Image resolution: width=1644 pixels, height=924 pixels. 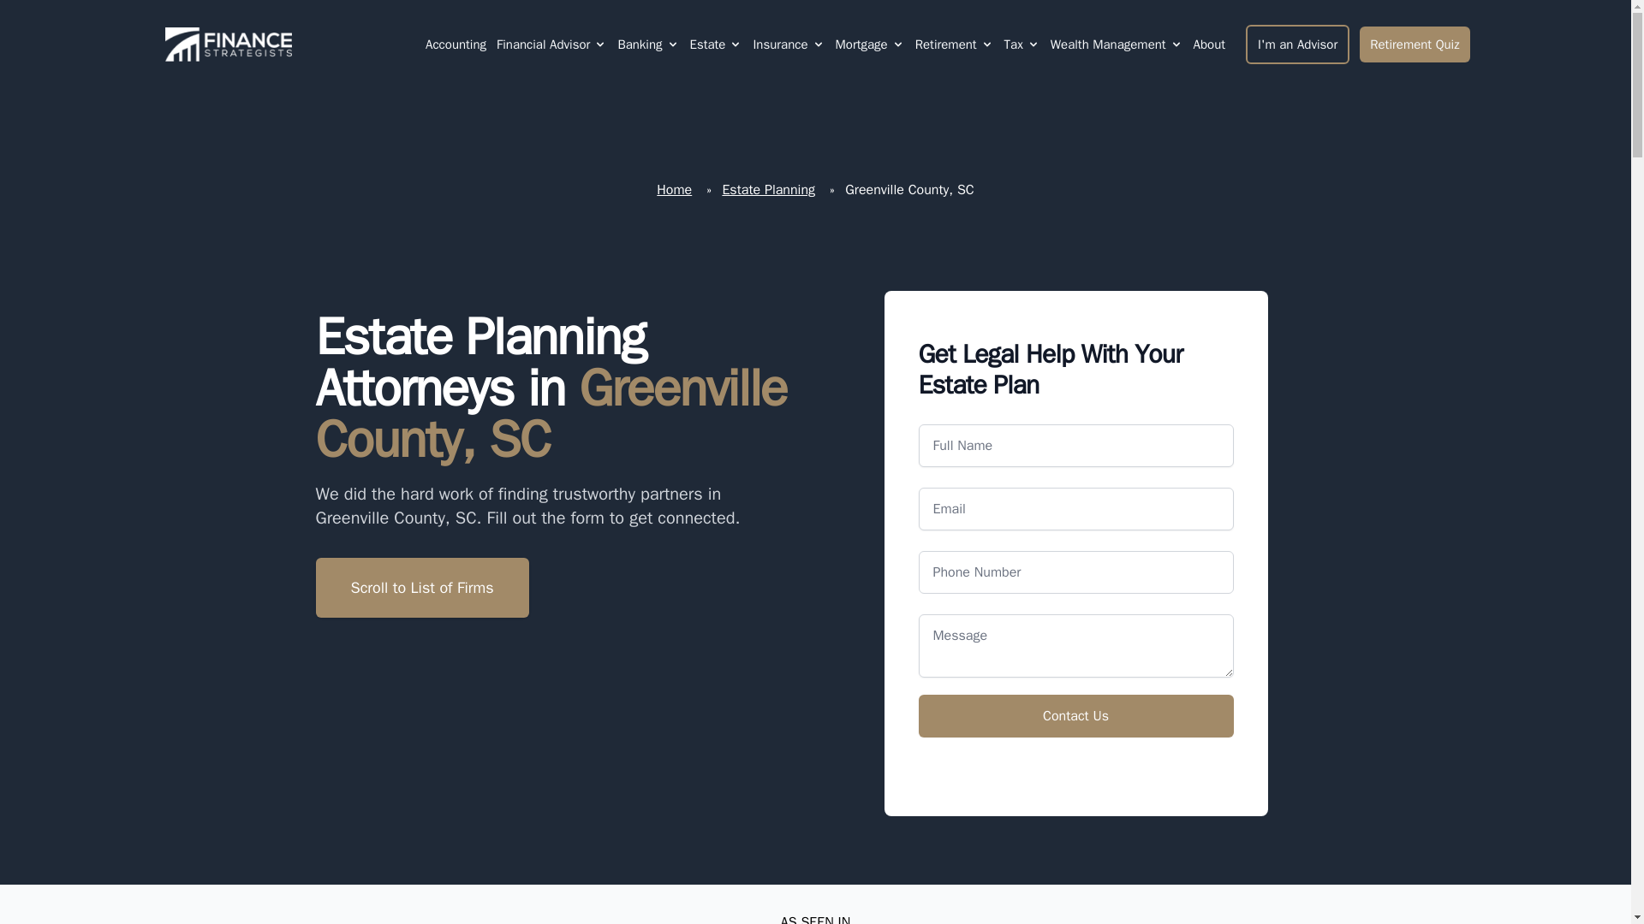 What do you see at coordinates (551, 44) in the screenshot?
I see `Financial Advisor` at bounding box center [551, 44].